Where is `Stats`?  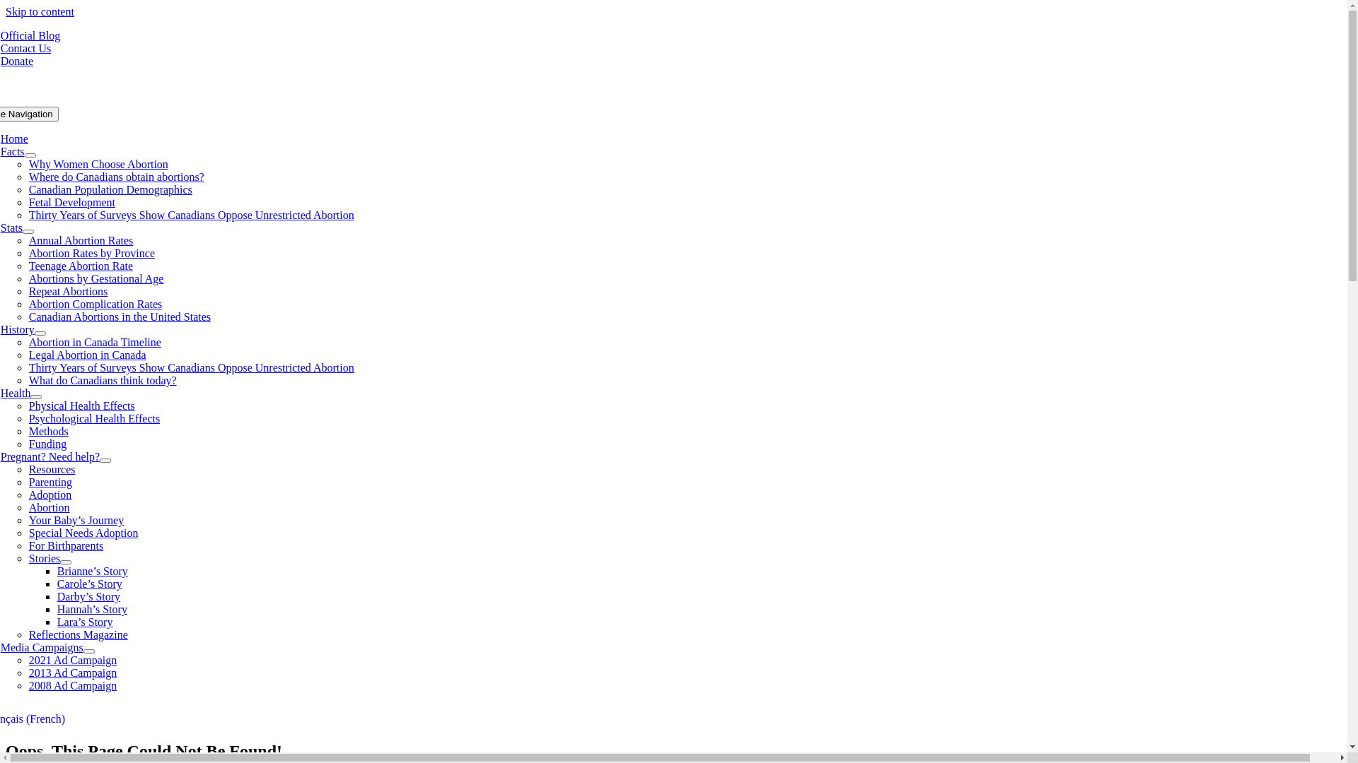 Stats is located at coordinates (11, 227).